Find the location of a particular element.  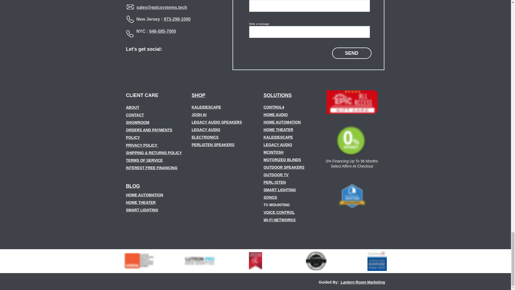

New Jersey Contol4 Diamond Dealer is located at coordinates (377, 261).